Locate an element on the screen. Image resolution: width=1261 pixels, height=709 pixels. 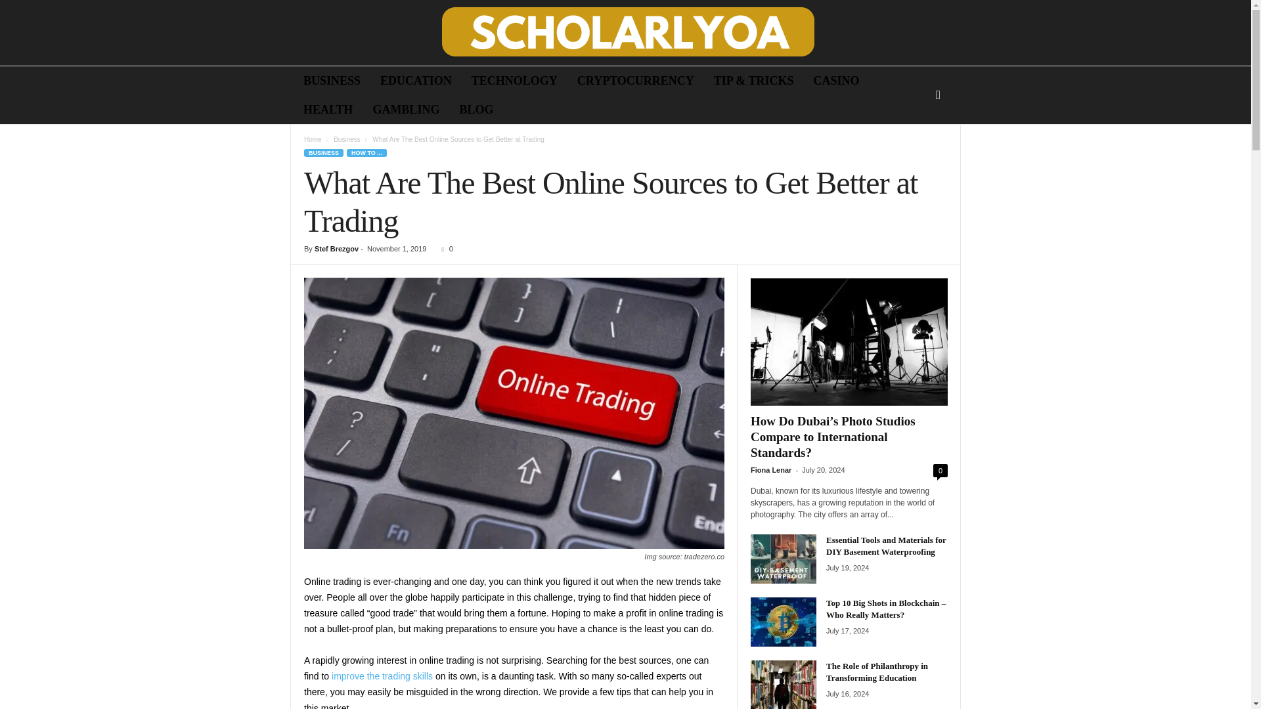
BUSINESS is located at coordinates (323, 152).